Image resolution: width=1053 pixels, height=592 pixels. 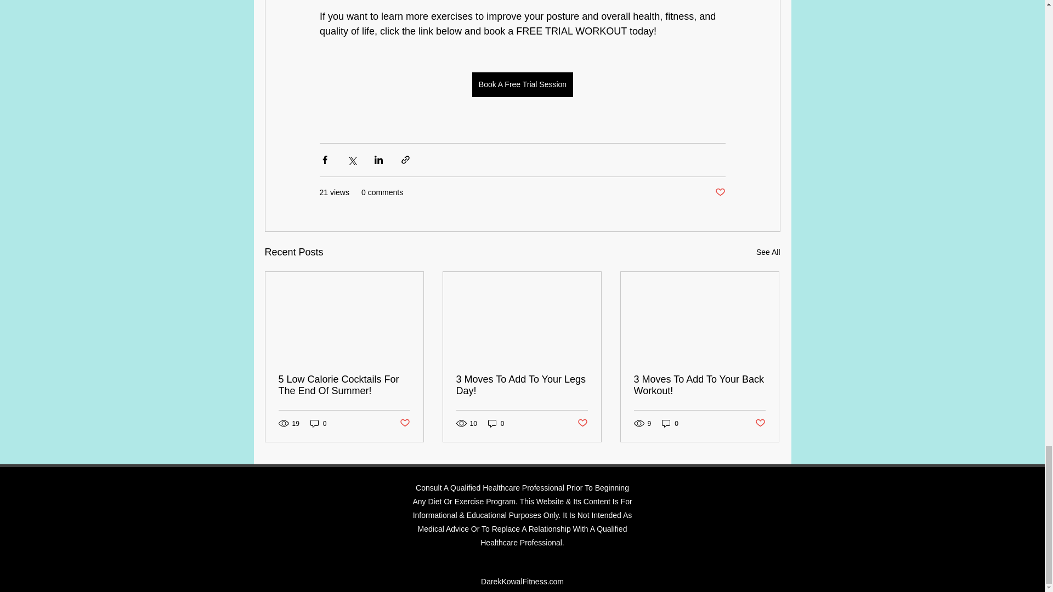 I want to click on Post not marked as liked, so click(x=404, y=423).